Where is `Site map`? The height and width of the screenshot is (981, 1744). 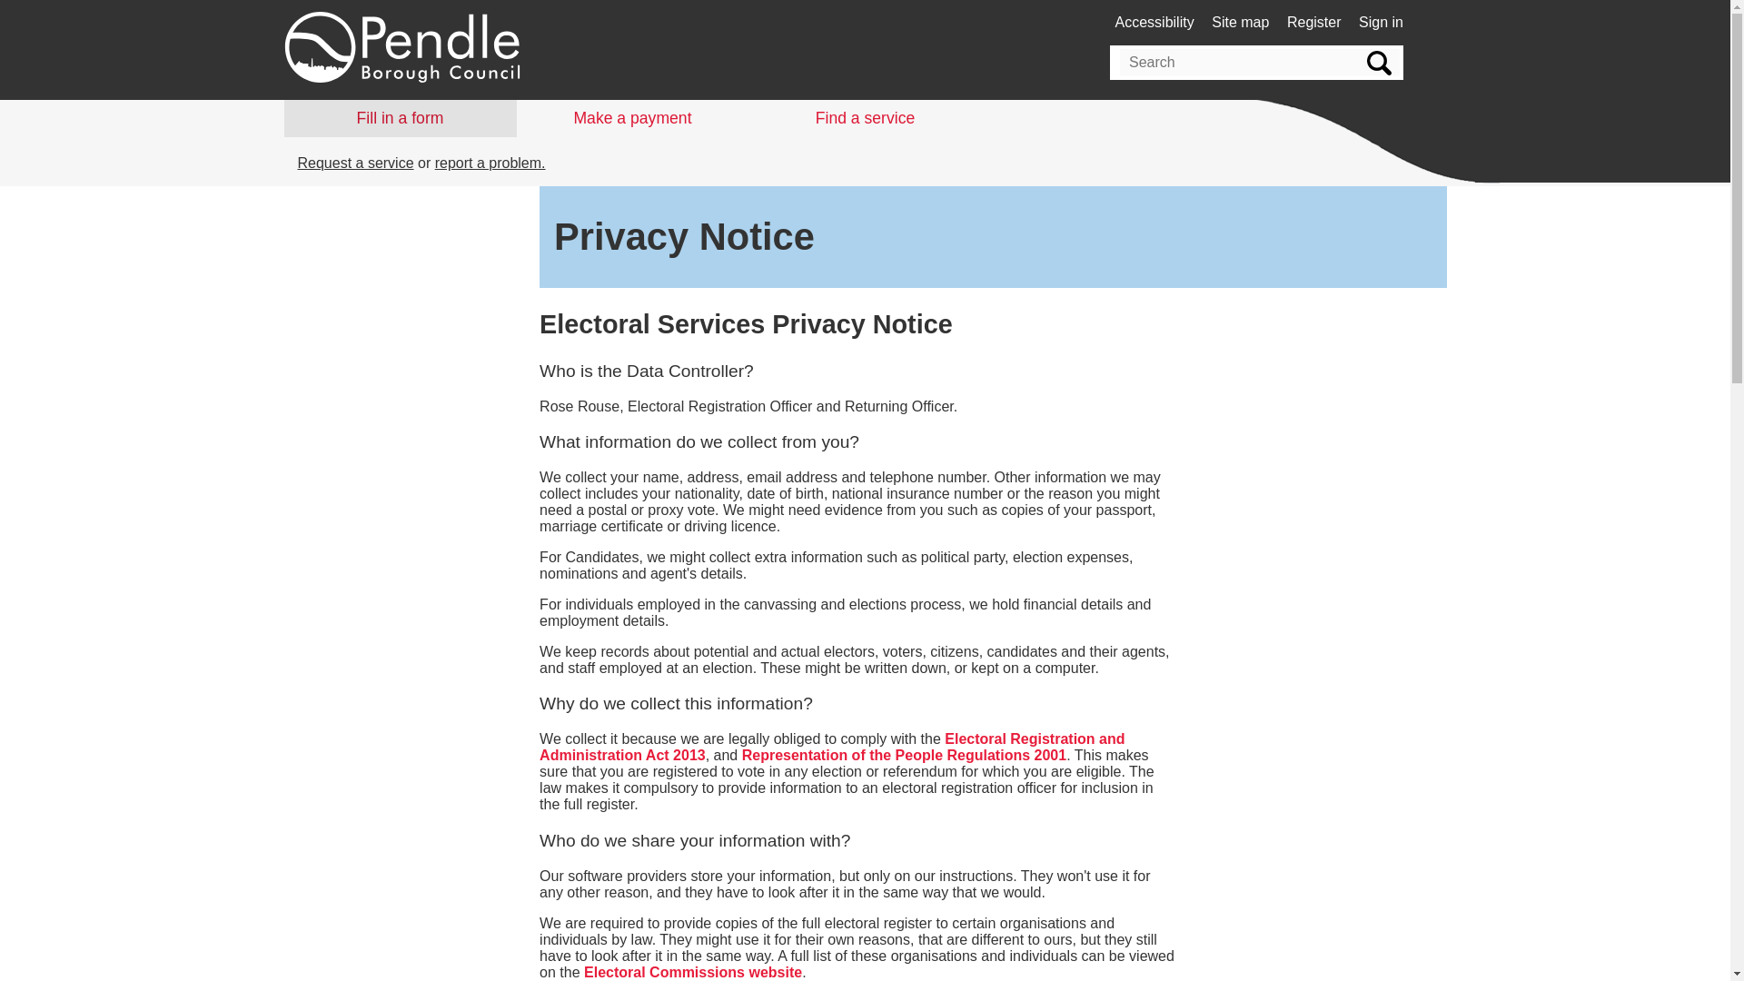 Site map is located at coordinates (1241, 22).